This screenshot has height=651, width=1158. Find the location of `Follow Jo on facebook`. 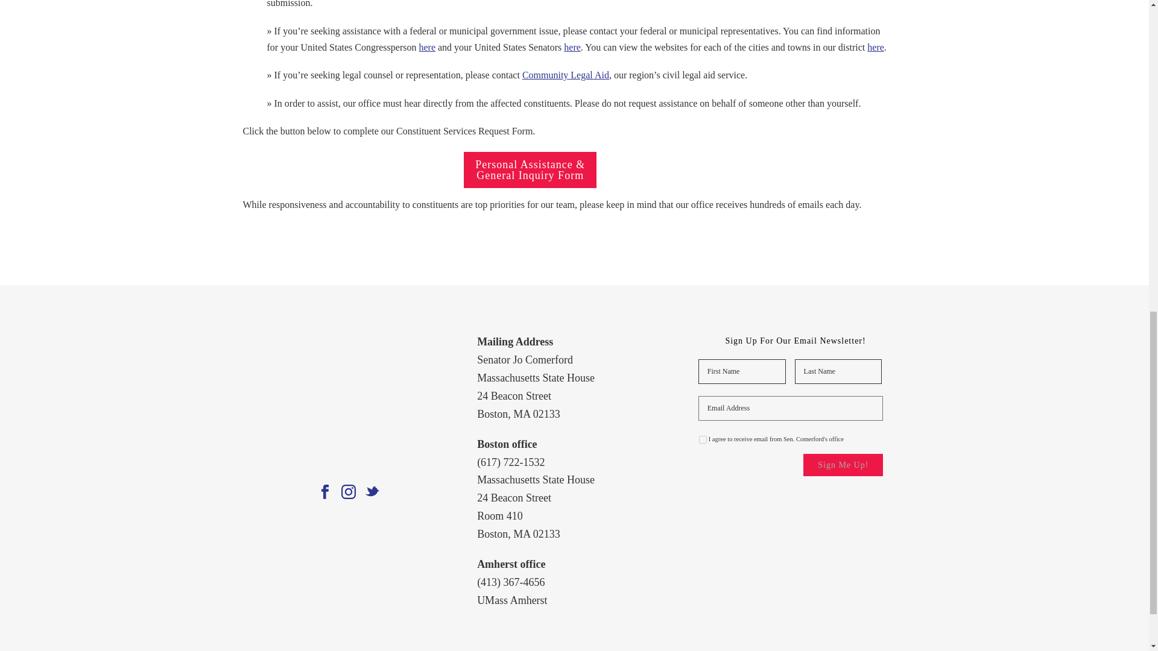

Follow Jo on facebook is located at coordinates (324, 492).